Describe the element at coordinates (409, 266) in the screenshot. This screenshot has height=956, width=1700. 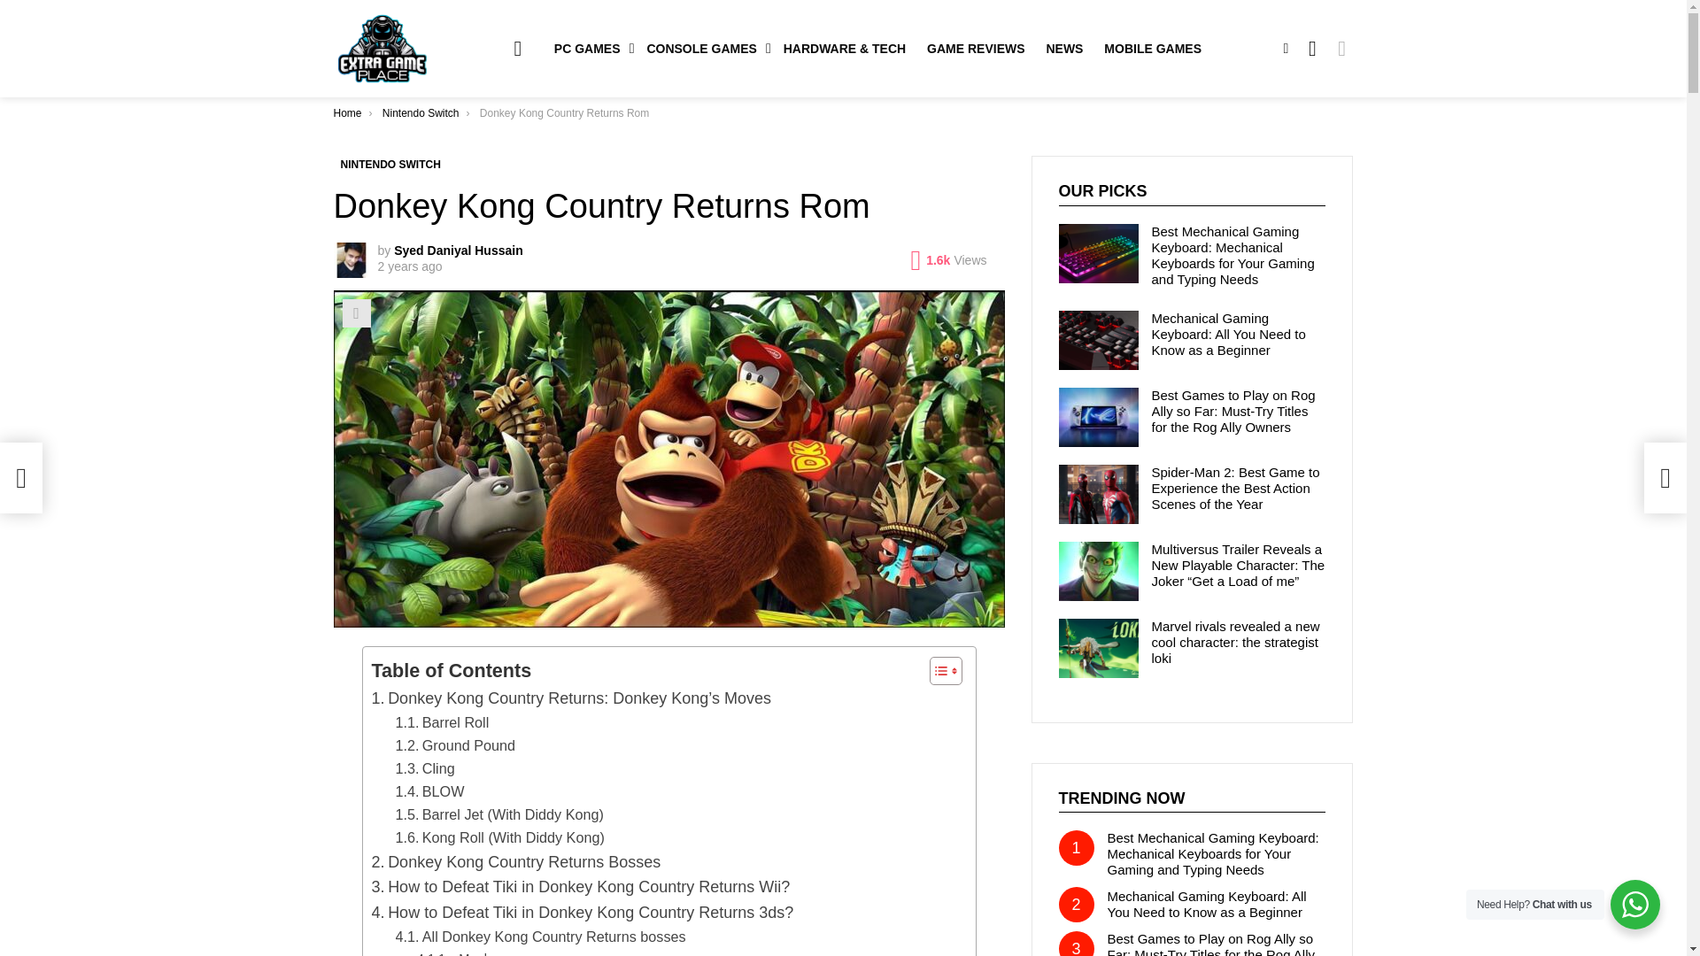
I see `November 12, 2022, 4:35 am` at that location.